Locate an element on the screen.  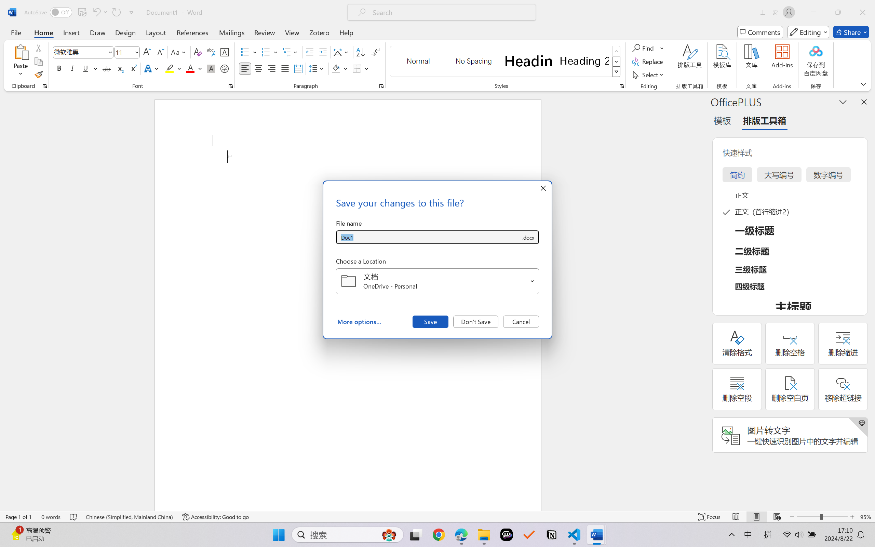
Repeat Style is located at coordinates (116, 12).